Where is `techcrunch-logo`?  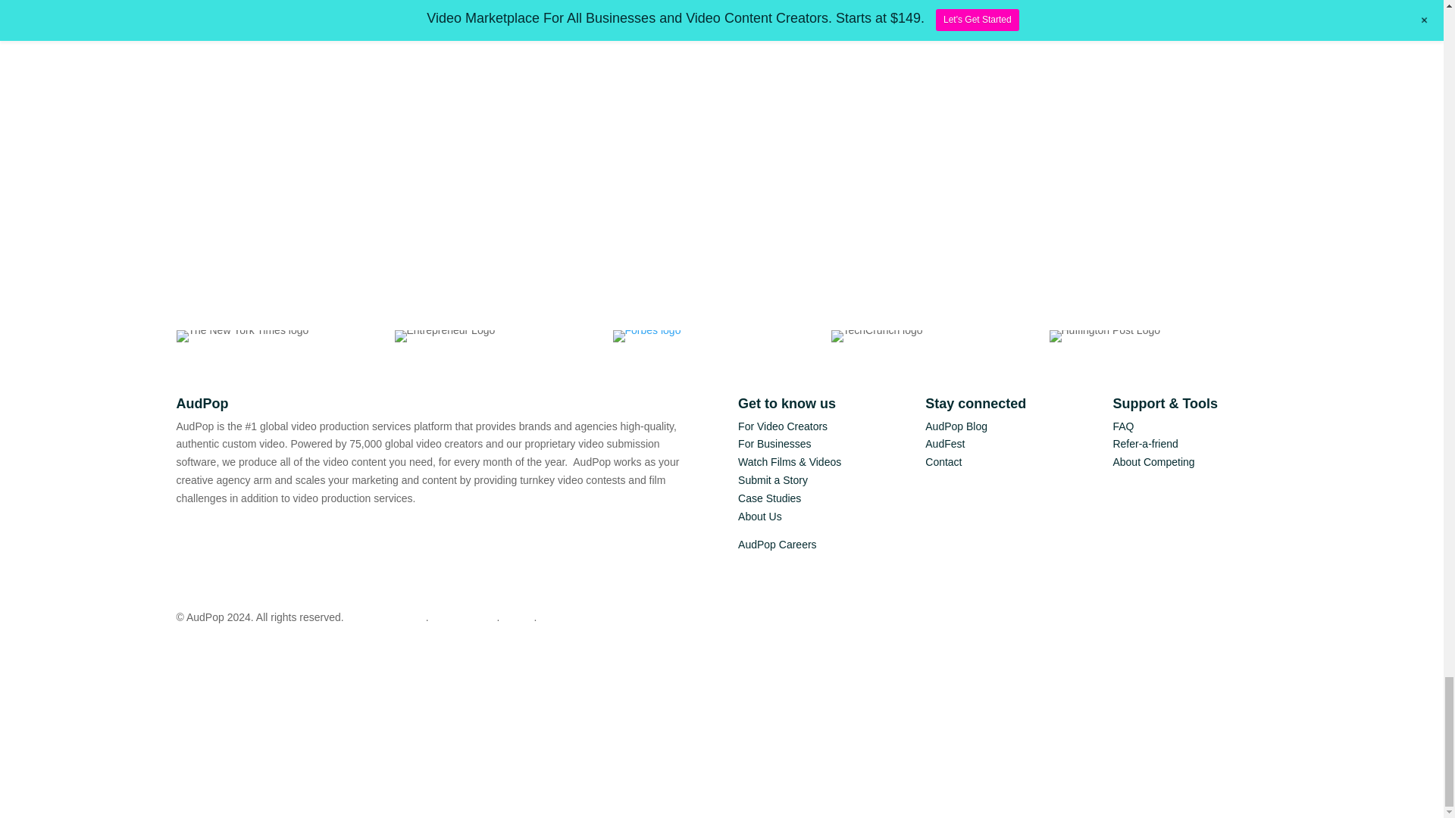 techcrunch-logo is located at coordinates (876, 336).